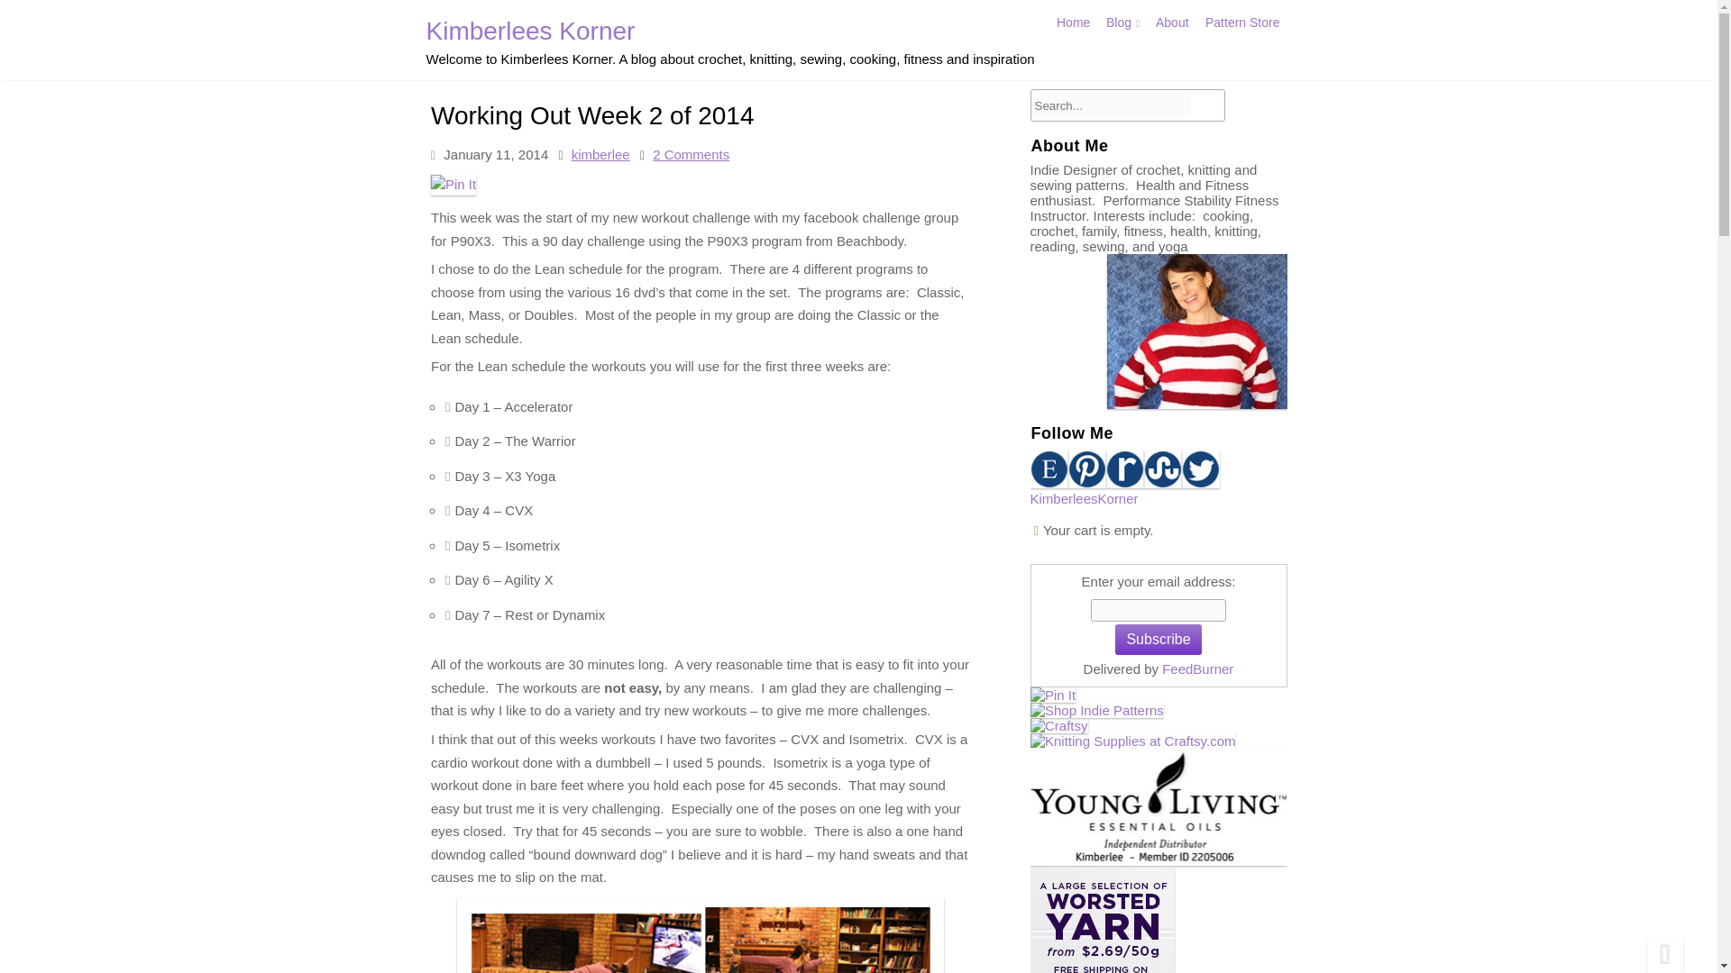 Image resolution: width=1731 pixels, height=973 pixels. What do you see at coordinates (602, 180) in the screenshot?
I see `Posts by kimberlee` at bounding box center [602, 180].